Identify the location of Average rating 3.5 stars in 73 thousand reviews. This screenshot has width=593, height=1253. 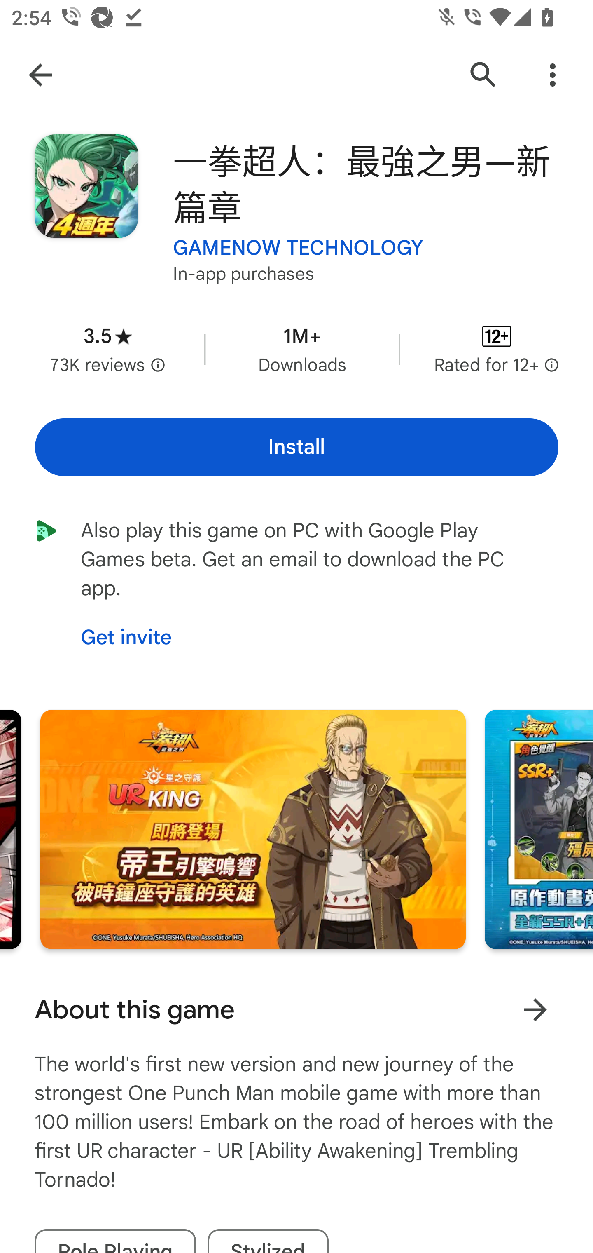
(108, 349).